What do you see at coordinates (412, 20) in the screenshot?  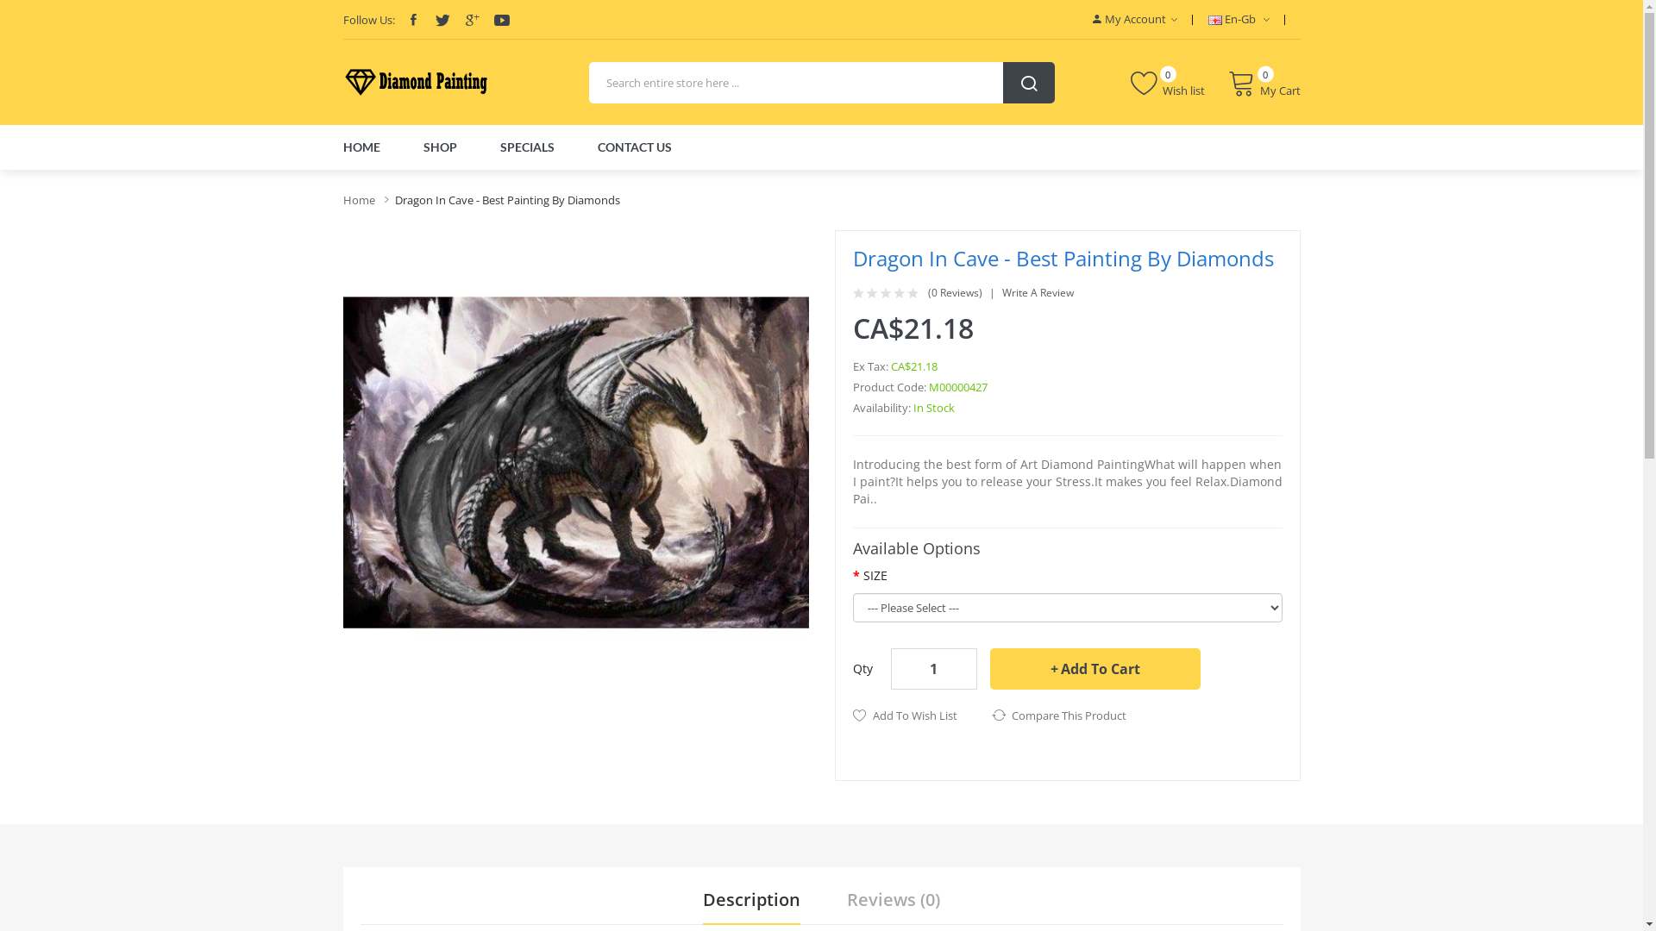 I see `Facebook` at bounding box center [412, 20].